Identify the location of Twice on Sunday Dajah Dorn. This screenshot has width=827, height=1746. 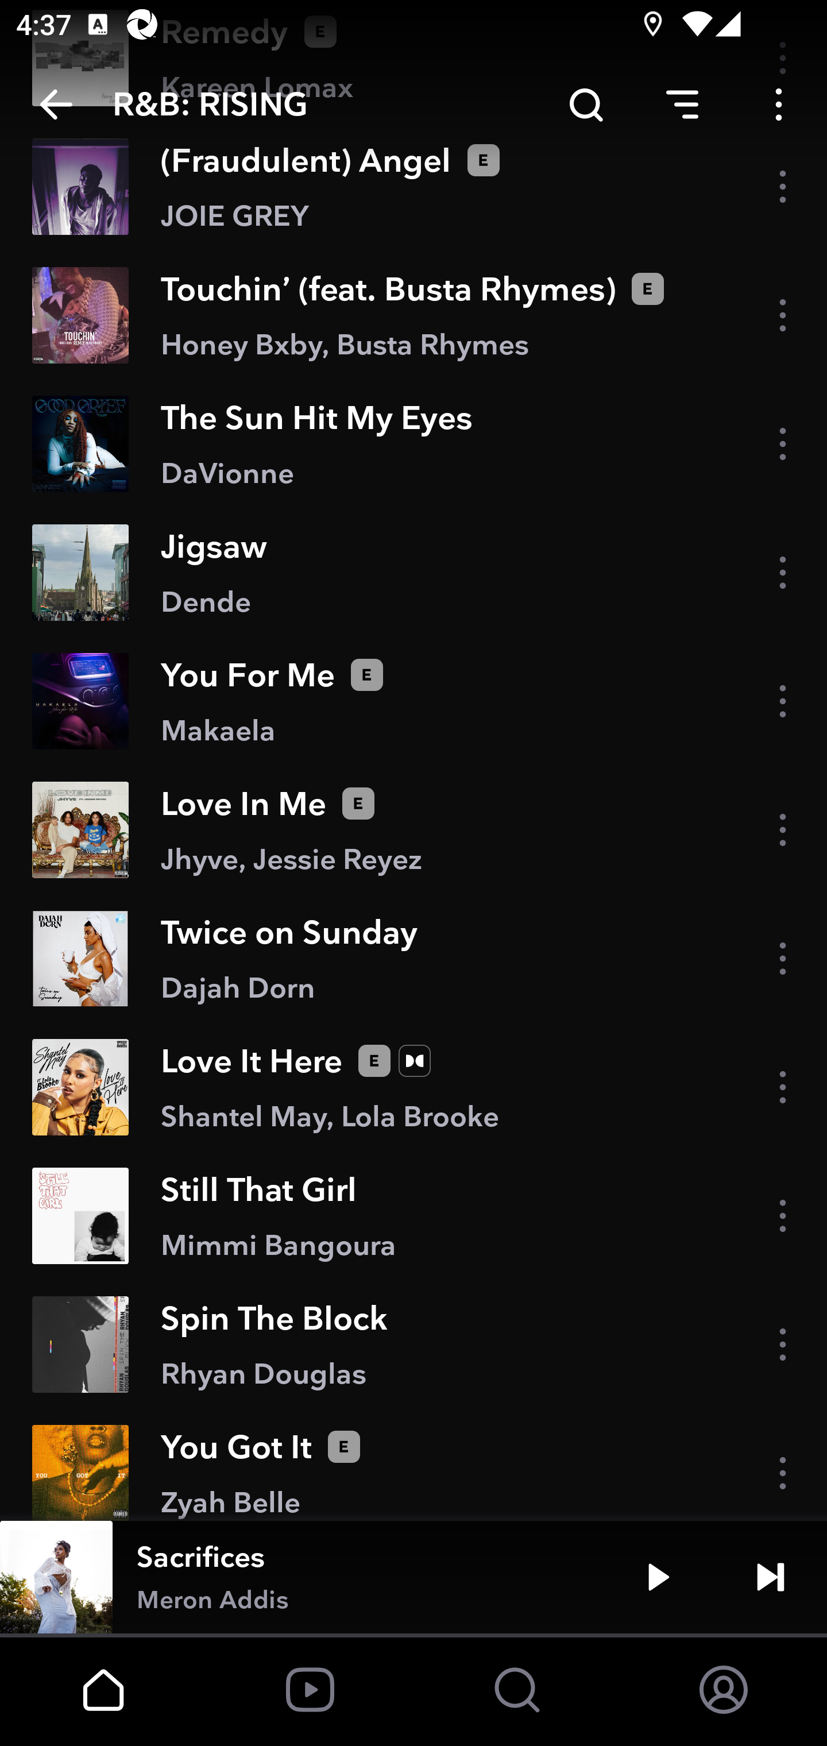
(413, 958).